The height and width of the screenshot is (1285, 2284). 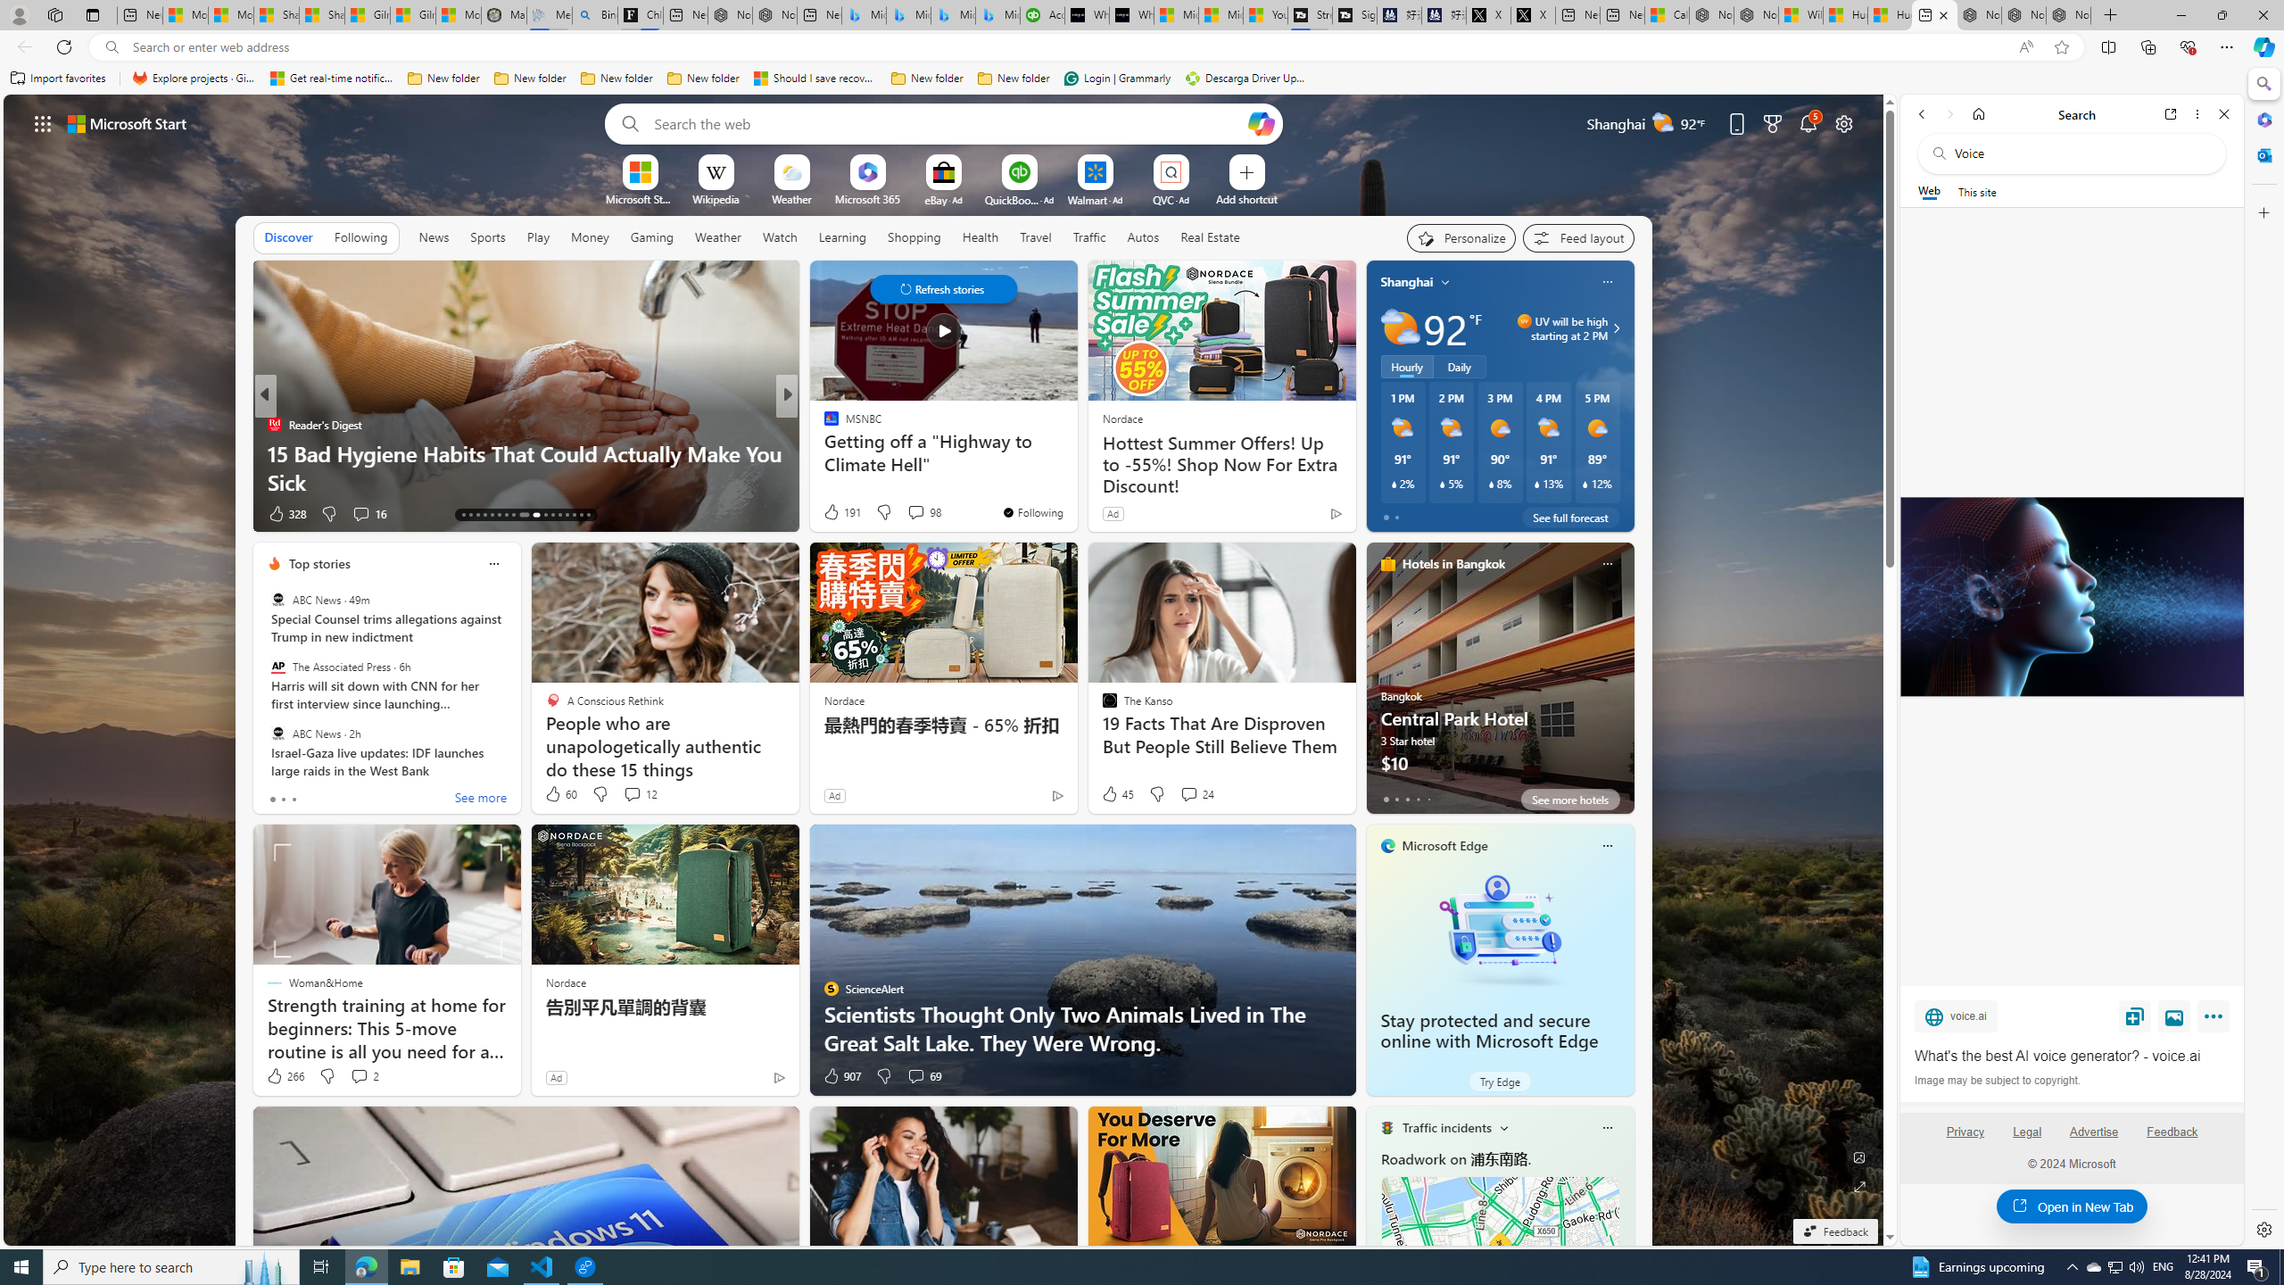 What do you see at coordinates (1489, 1032) in the screenshot?
I see `Stay protected and secure online with Microsoft Edge` at bounding box center [1489, 1032].